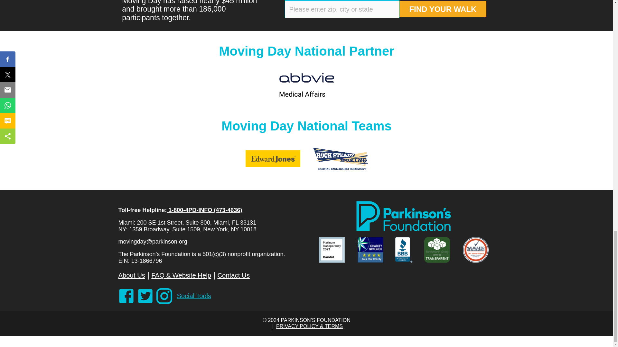 The image size is (618, 347). Describe the element at coordinates (272, 159) in the screenshot. I see `Edward-Jones-logo` at that location.